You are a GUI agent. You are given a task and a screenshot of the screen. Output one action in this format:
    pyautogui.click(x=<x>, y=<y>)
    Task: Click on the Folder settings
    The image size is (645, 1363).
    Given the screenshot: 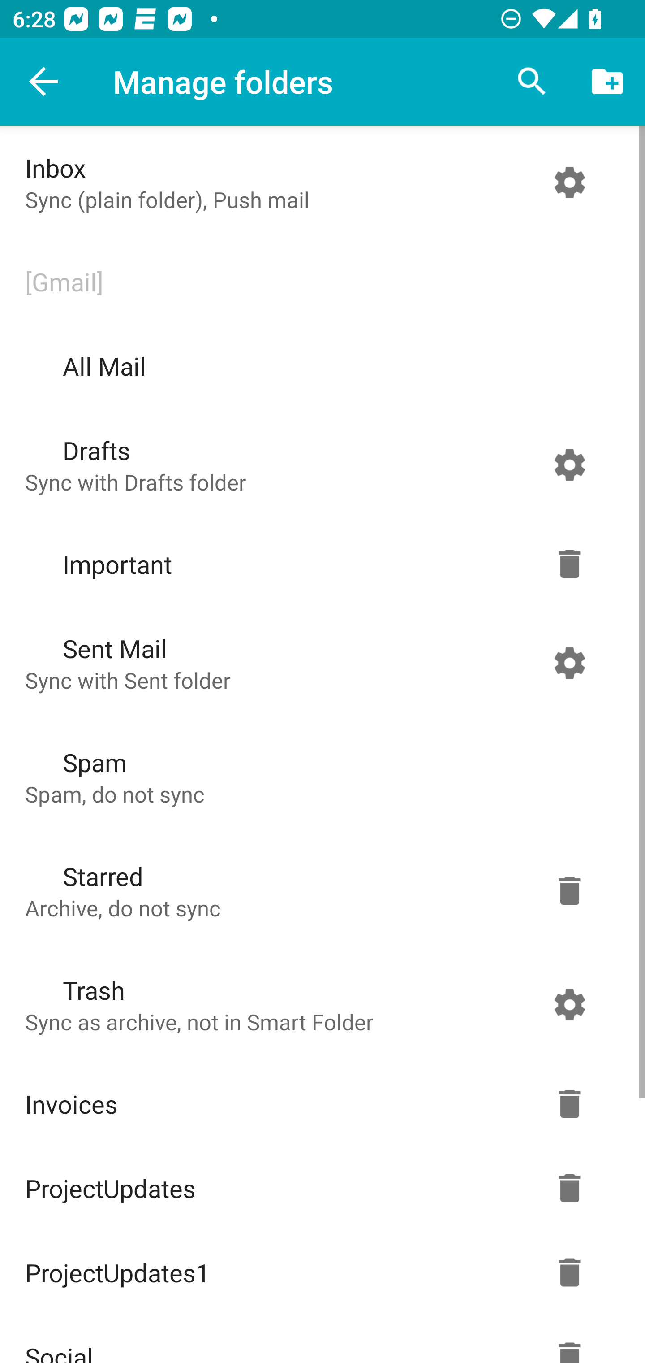 What is the action you would take?
    pyautogui.click(x=569, y=182)
    